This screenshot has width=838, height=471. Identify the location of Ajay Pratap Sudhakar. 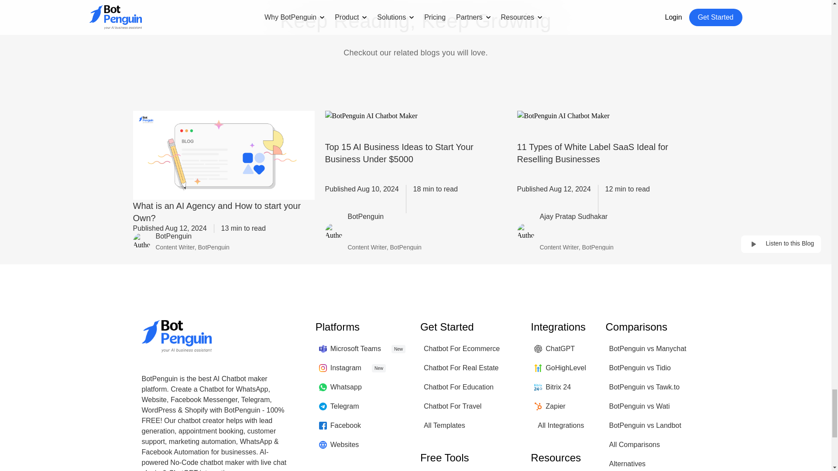
(576, 217).